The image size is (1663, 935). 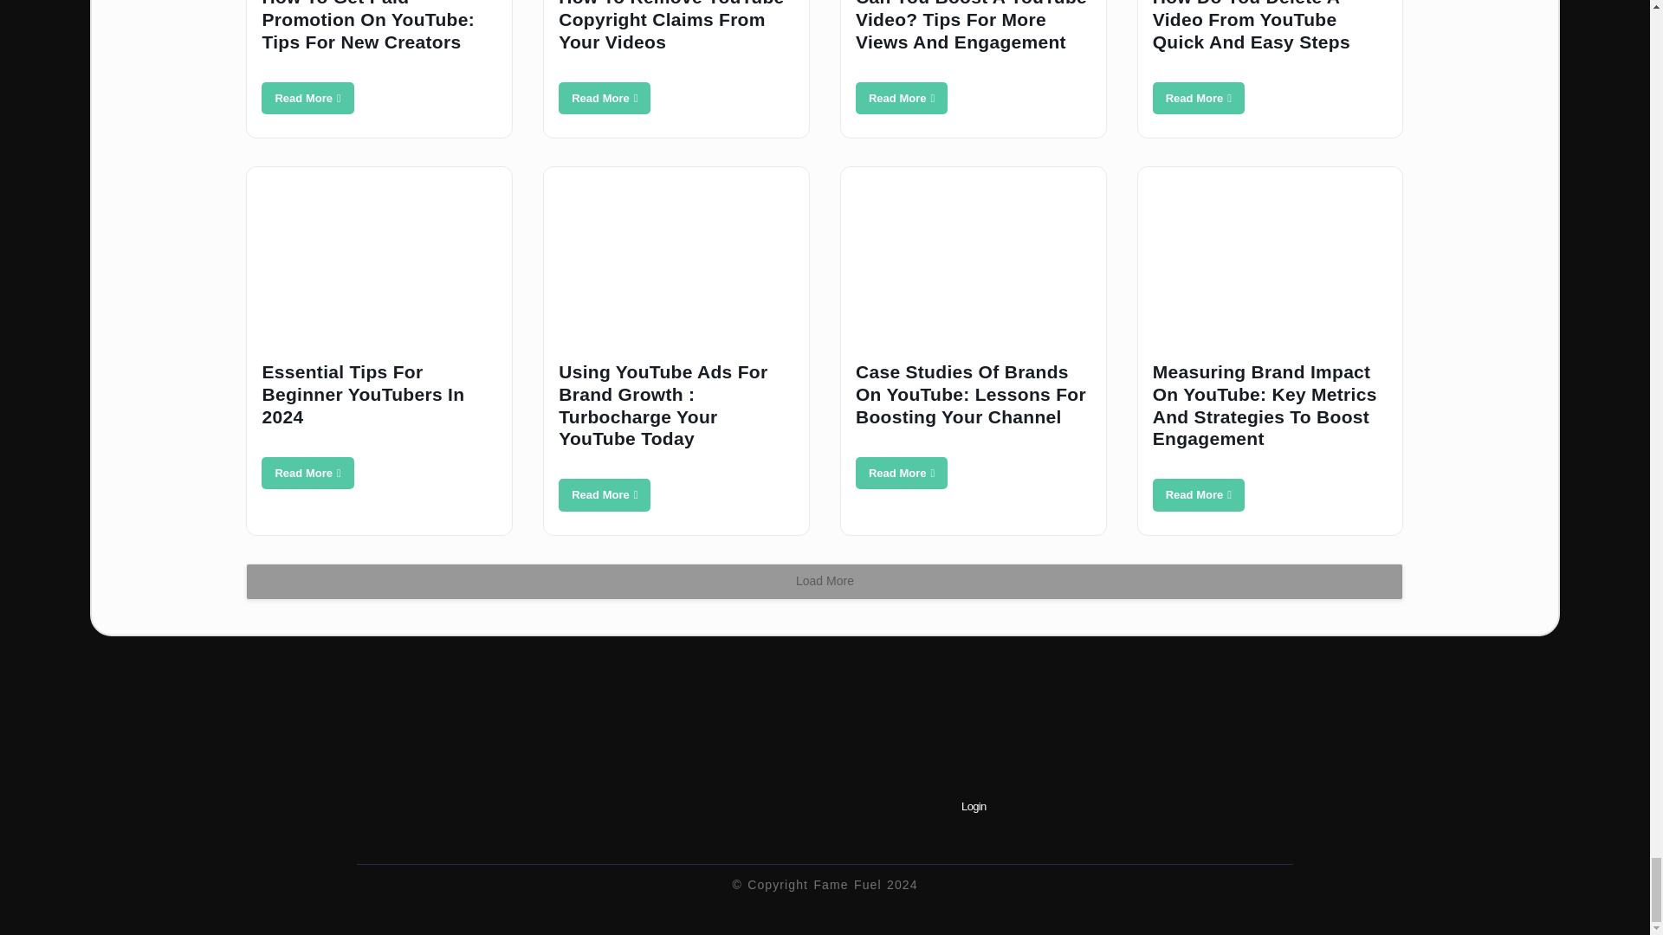 What do you see at coordinates (605, 99) in the screenshot?
I see `How to Remove YouTube Copyright Claims From Your Videos` at bounding box center [605, 99].